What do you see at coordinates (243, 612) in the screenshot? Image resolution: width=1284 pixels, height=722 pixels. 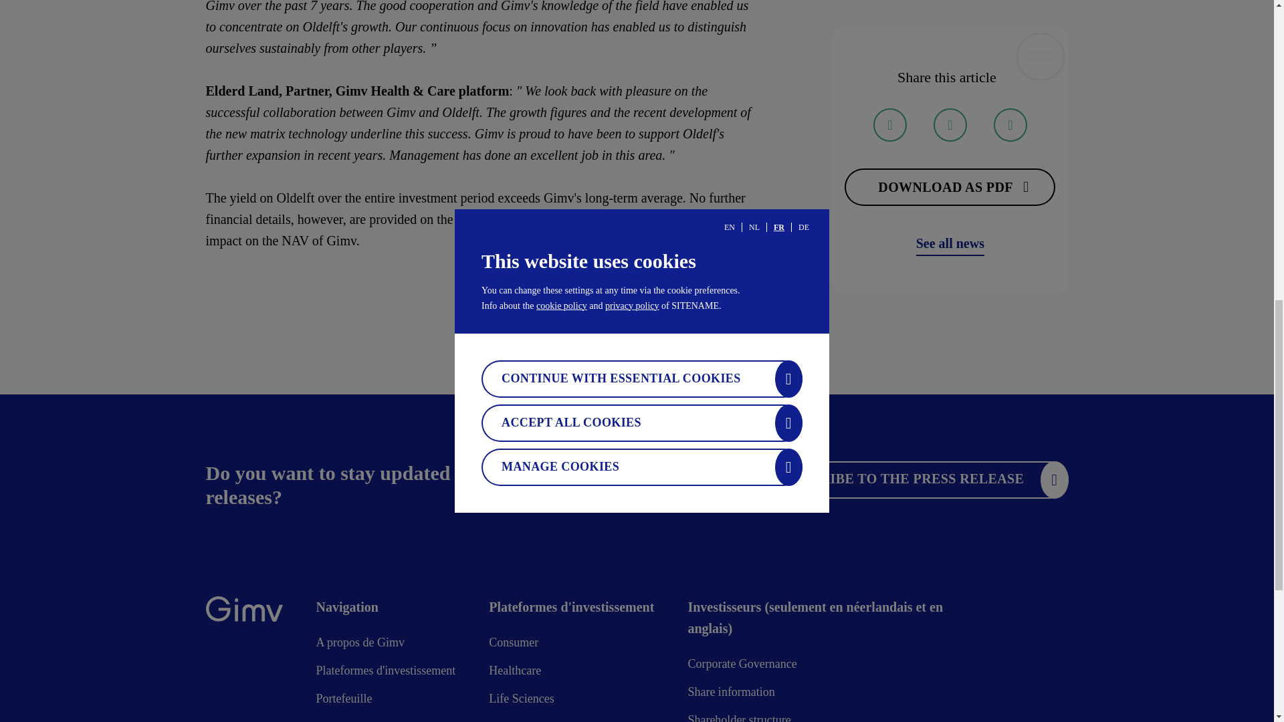 I see `Accueil` at bounding box center [243, 612].